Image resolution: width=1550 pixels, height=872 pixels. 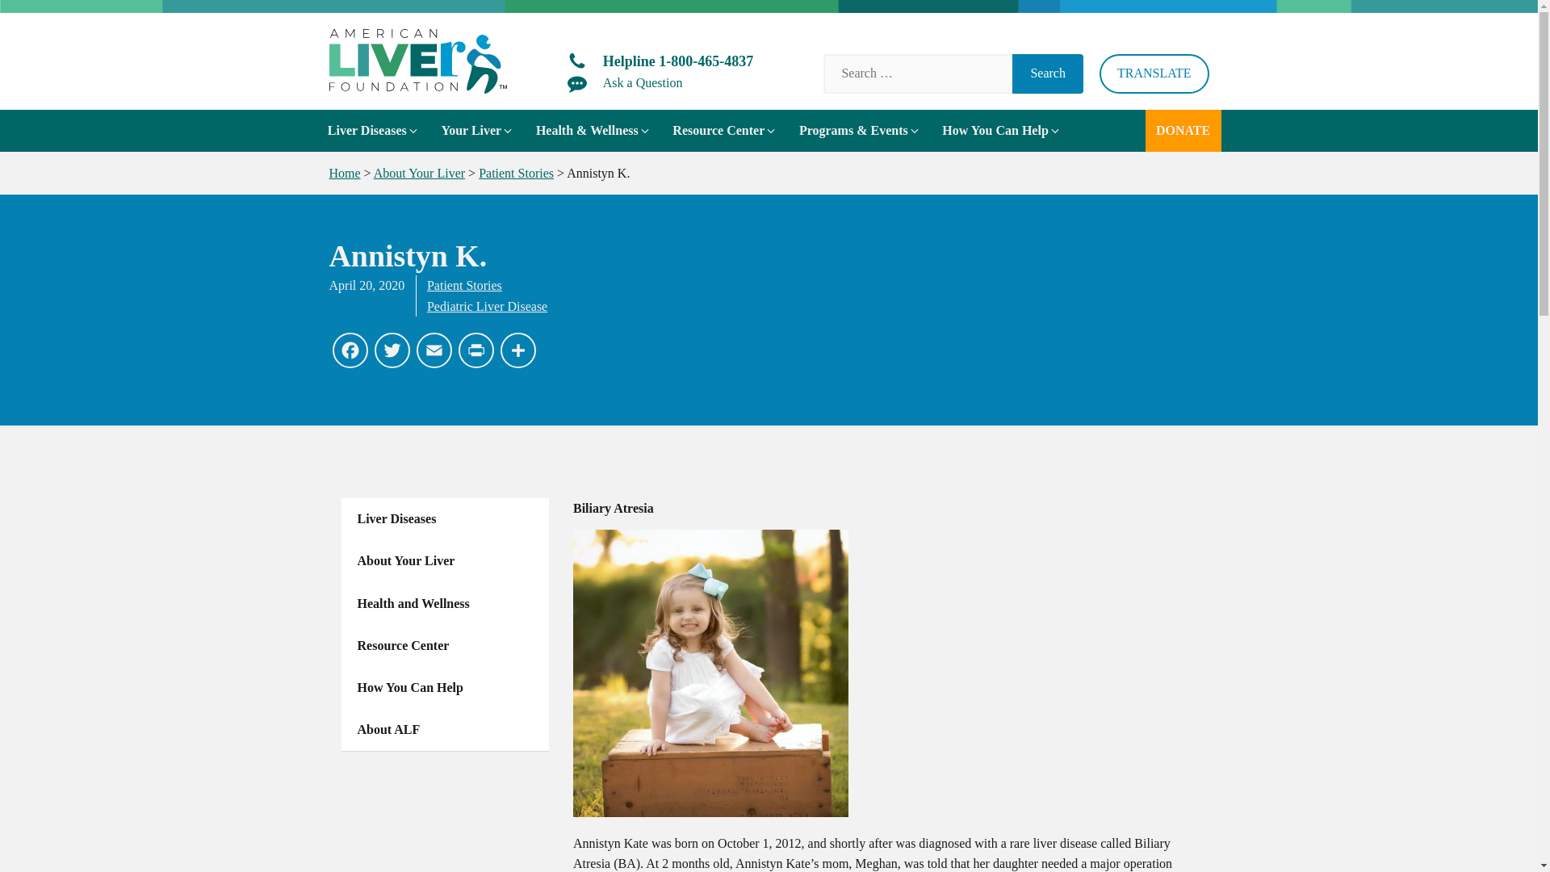 I want to click on Helpline 1-800-465-4837, so click(x=660, y=61).